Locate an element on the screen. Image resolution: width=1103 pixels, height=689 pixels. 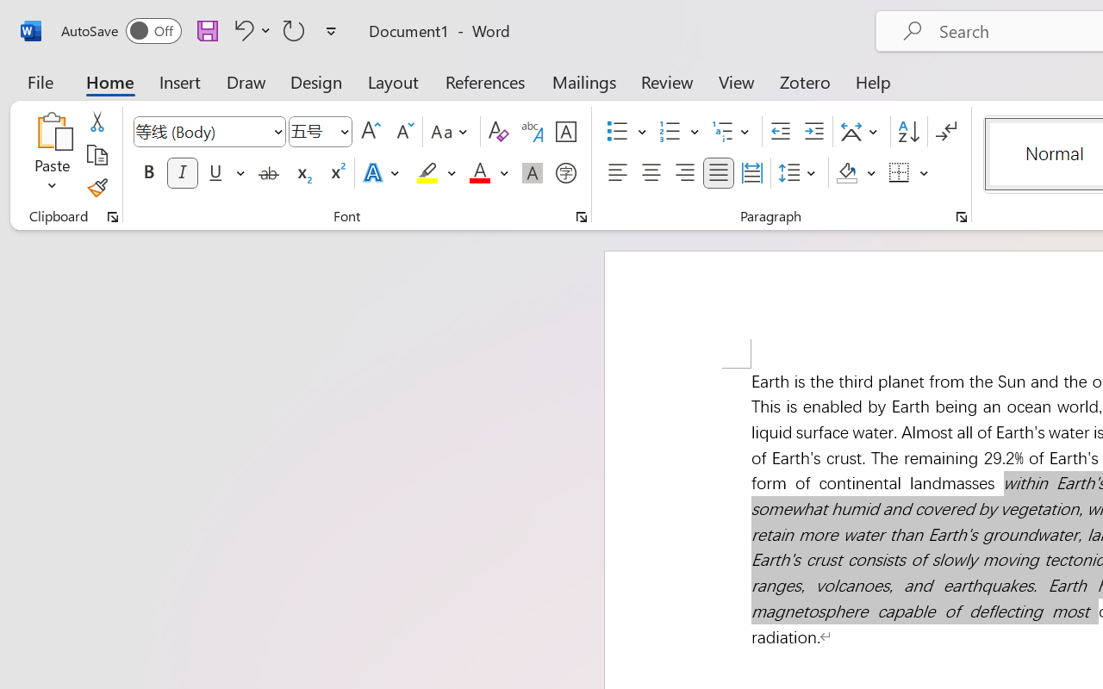
File Tab is located at coordinates (22, 47).